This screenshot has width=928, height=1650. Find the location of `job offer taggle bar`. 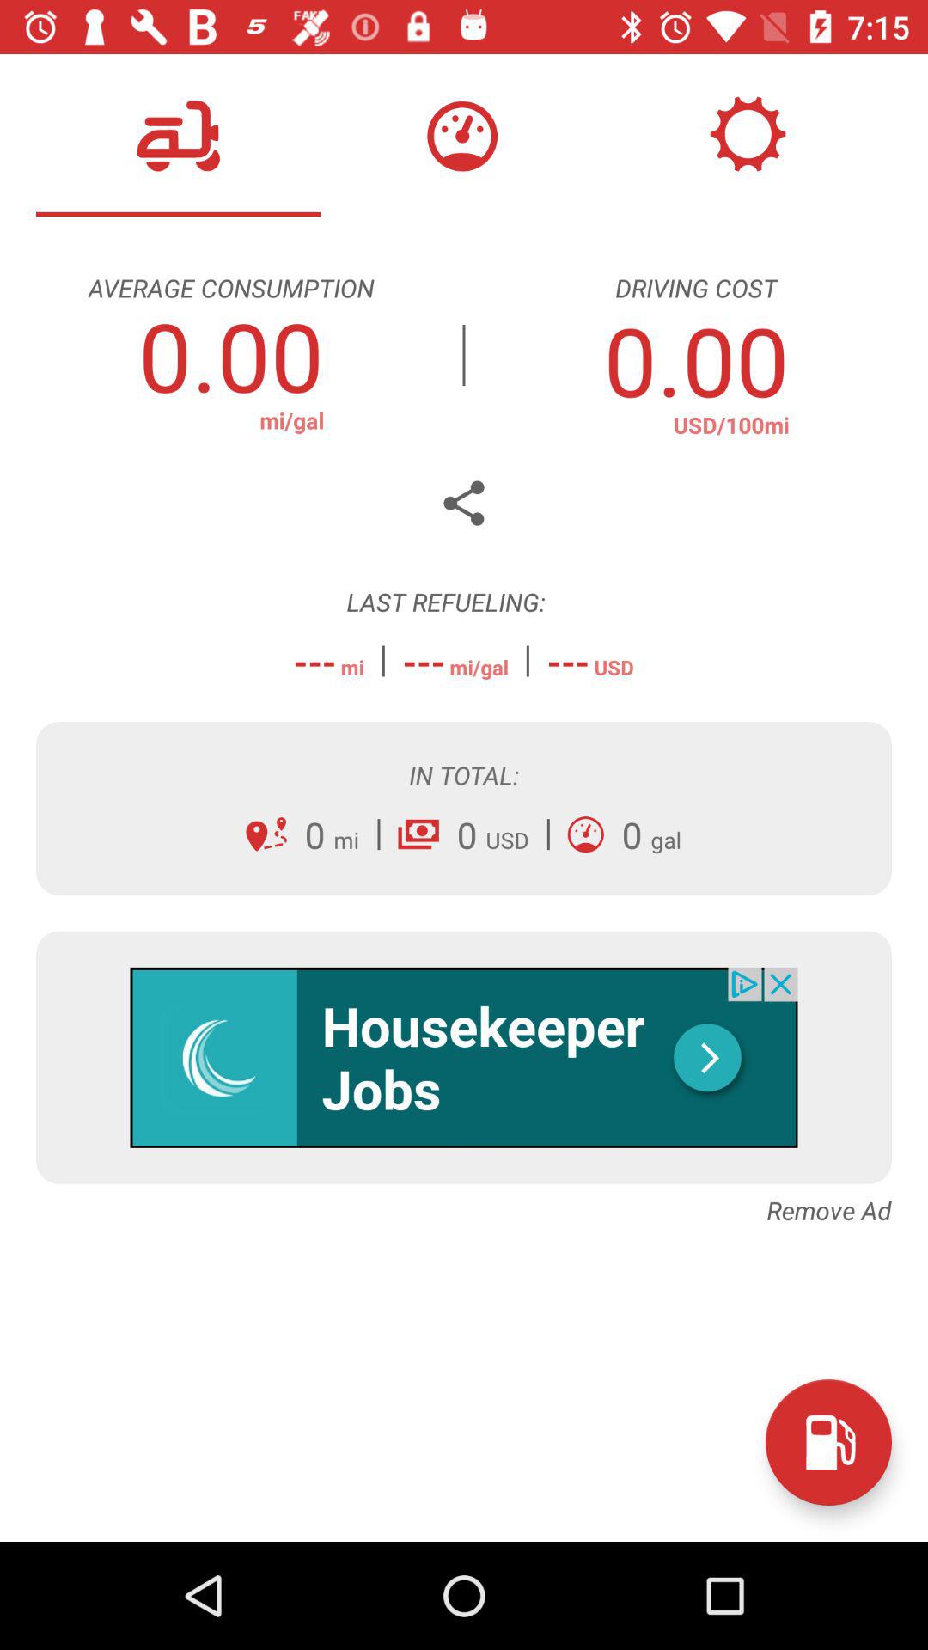

job offer taggle bar is located at coordinates (464, 1057).